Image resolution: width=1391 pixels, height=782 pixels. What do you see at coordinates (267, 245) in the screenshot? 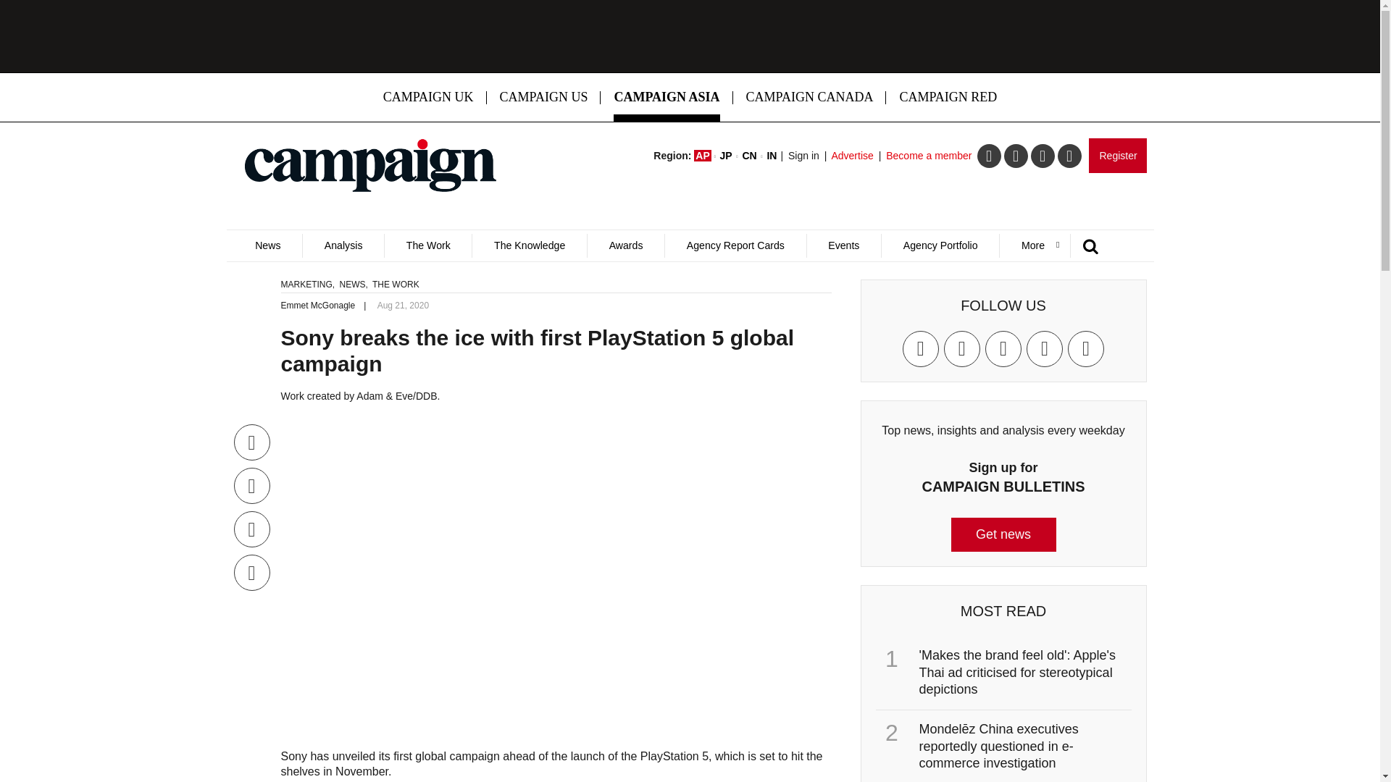
I see `News` at bounding box center [267, 245].